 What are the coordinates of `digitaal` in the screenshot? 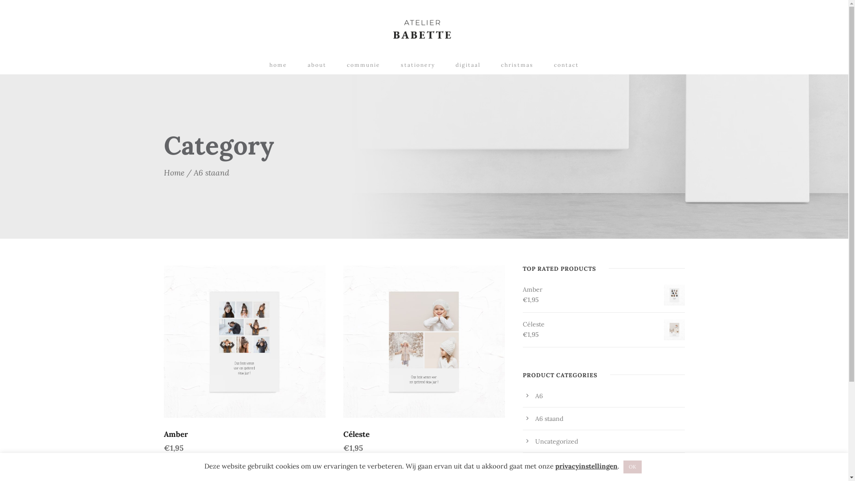 It's located at (468, 67).